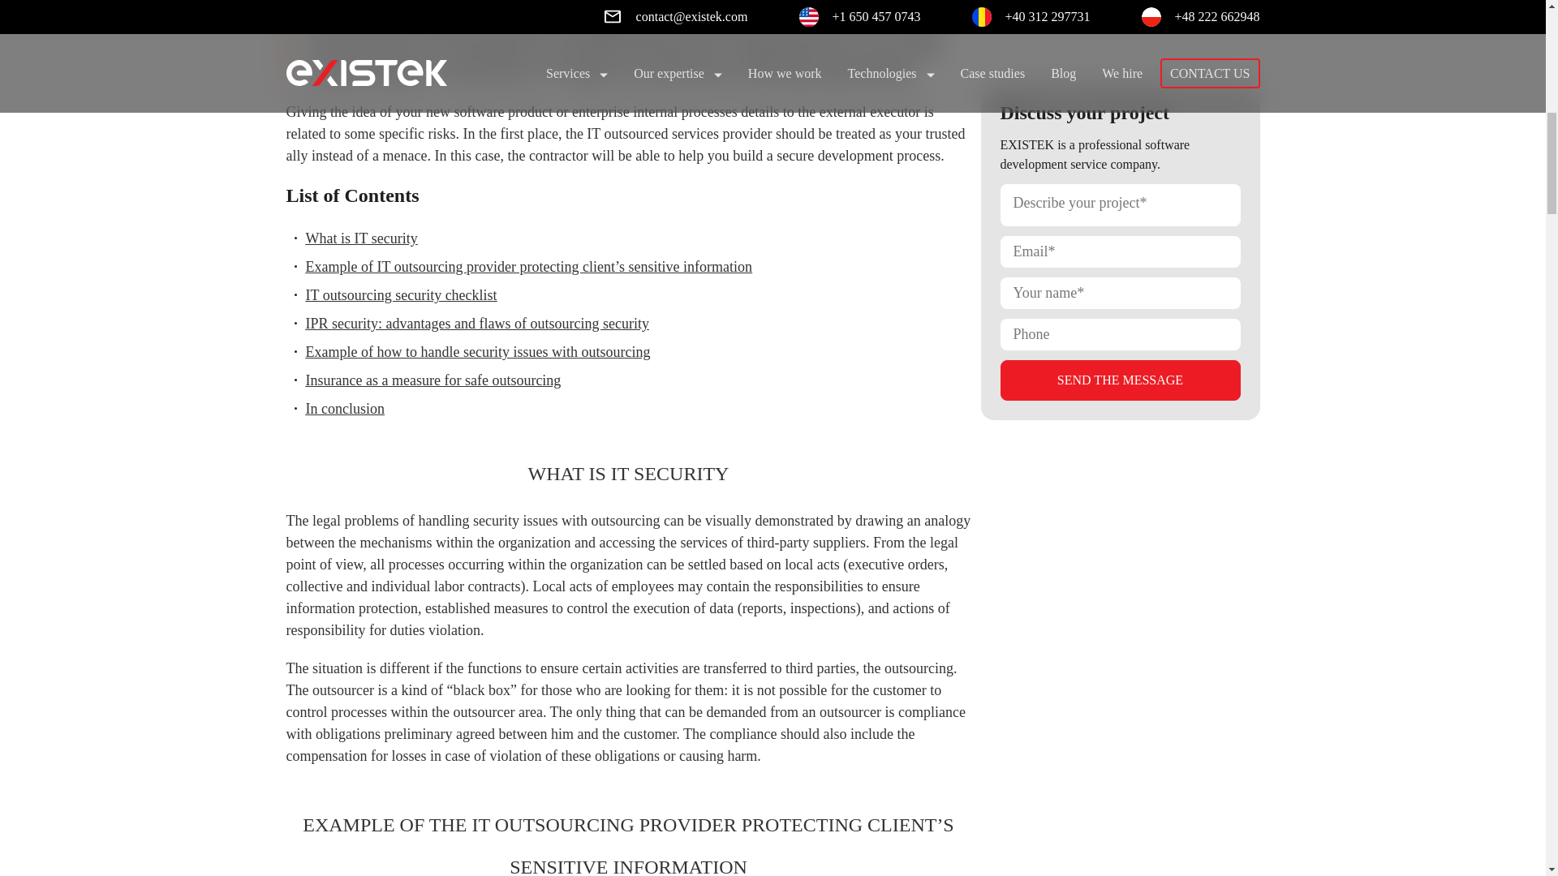  What do you see at coordinates (476, 323) in the screenshot?
I see `IPR security: advantages and flaws of outsourcing security` at bounding box center [476, 323].